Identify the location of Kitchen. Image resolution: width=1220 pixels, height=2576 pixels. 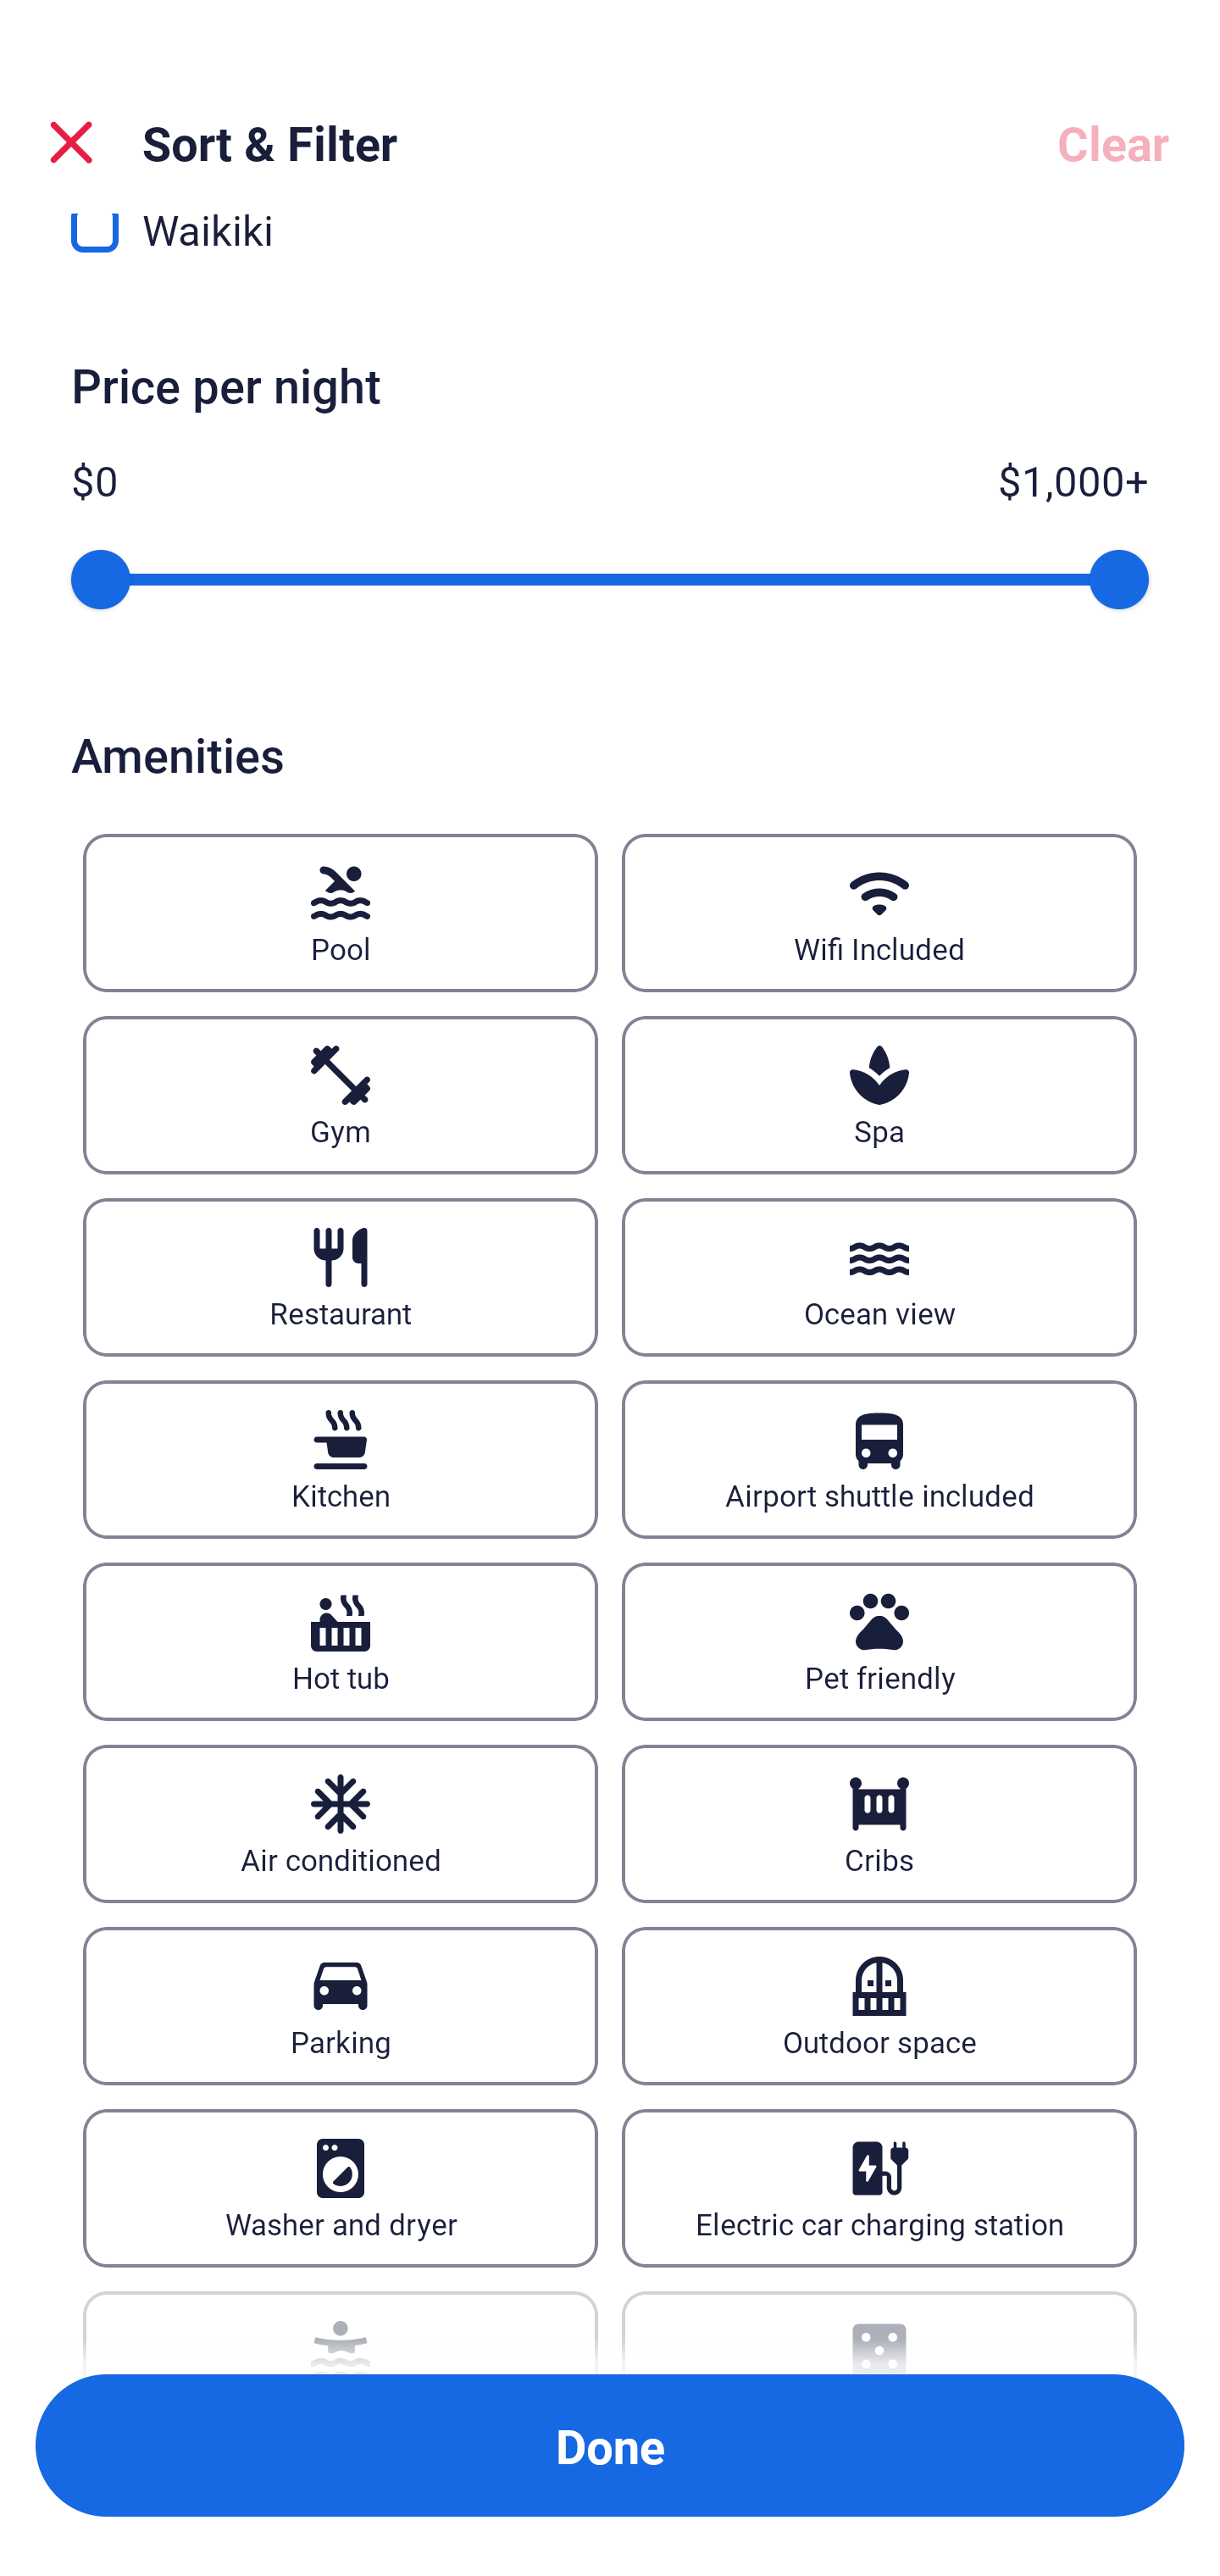
(340, 1459).